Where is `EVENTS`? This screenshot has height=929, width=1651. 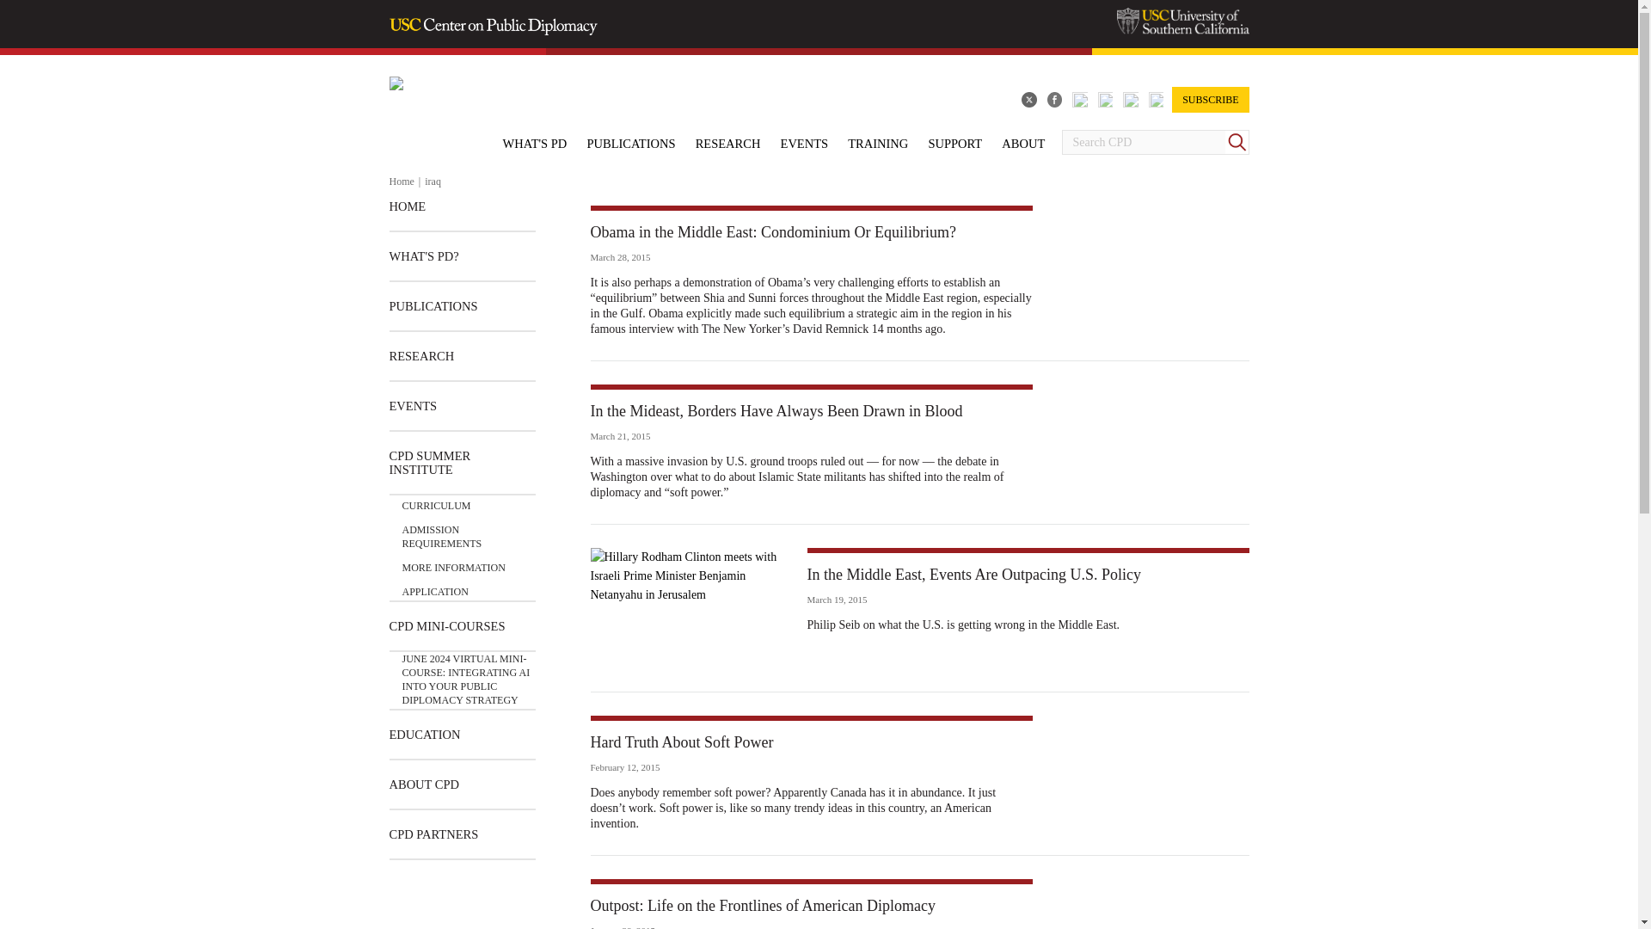 EVENTS is located at coordinates (805, 143).